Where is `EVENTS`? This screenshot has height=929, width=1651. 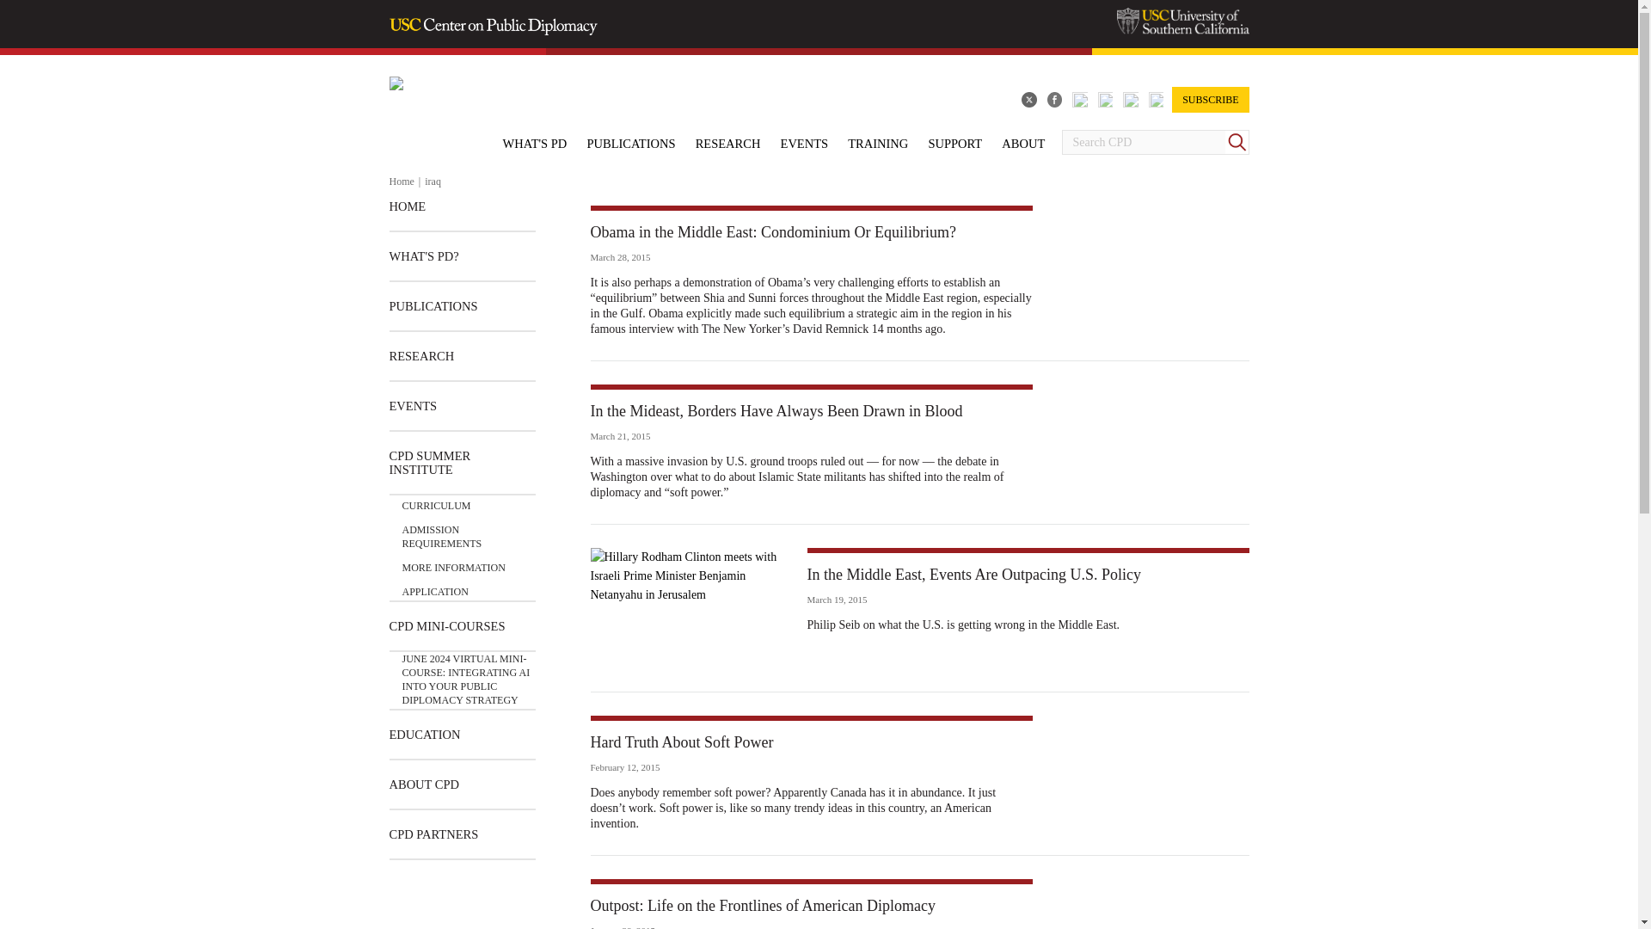 EVENTS is located at coordinates (805, 143).